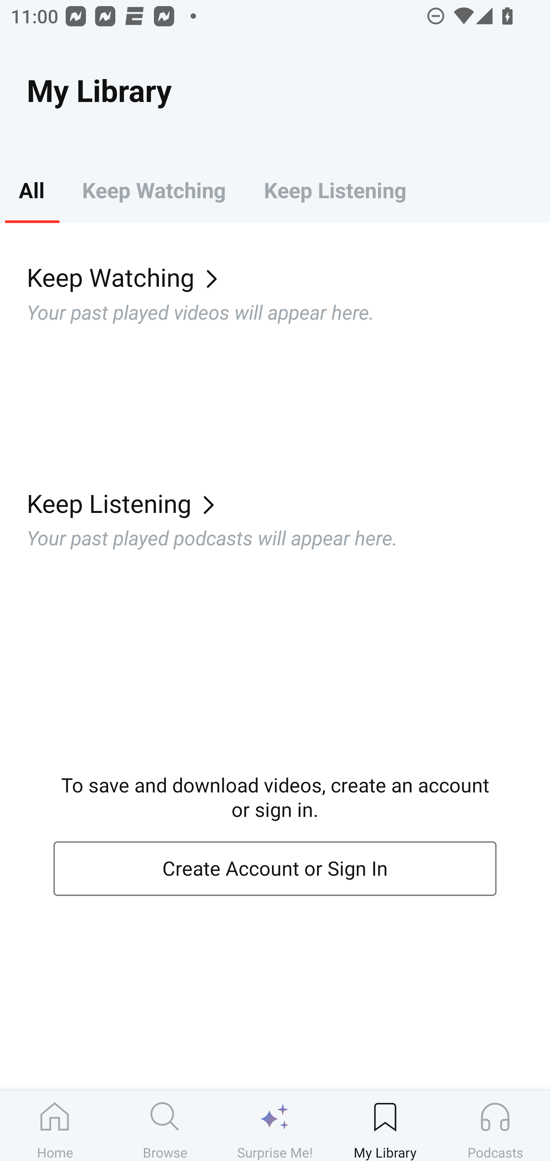 The image size is (550, 1161). Describe the element at coordinates (495, 1125) in the screenshot. I see `Podcasts` at that location.